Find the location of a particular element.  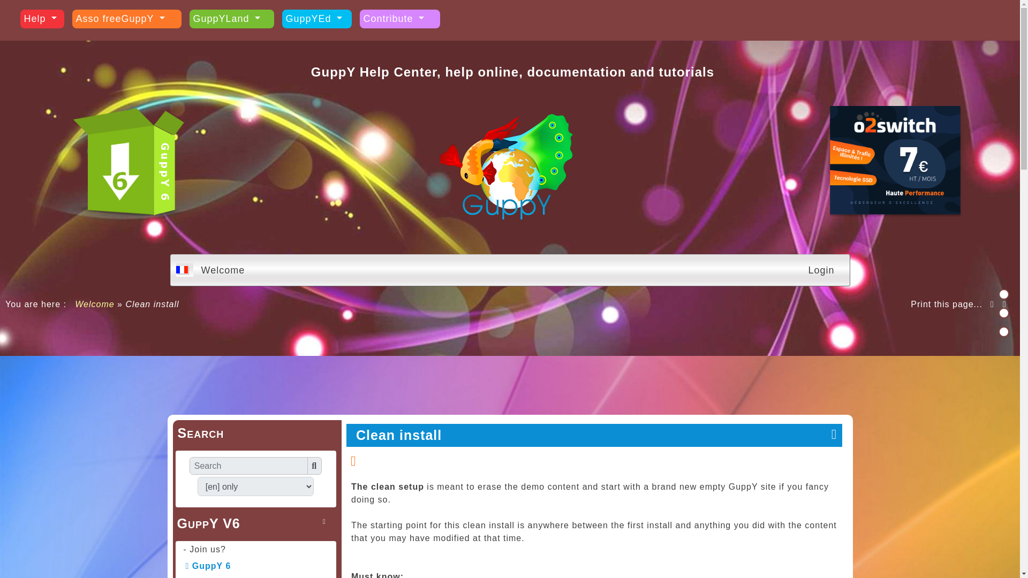

Top is located at coordinates (1003, 294).